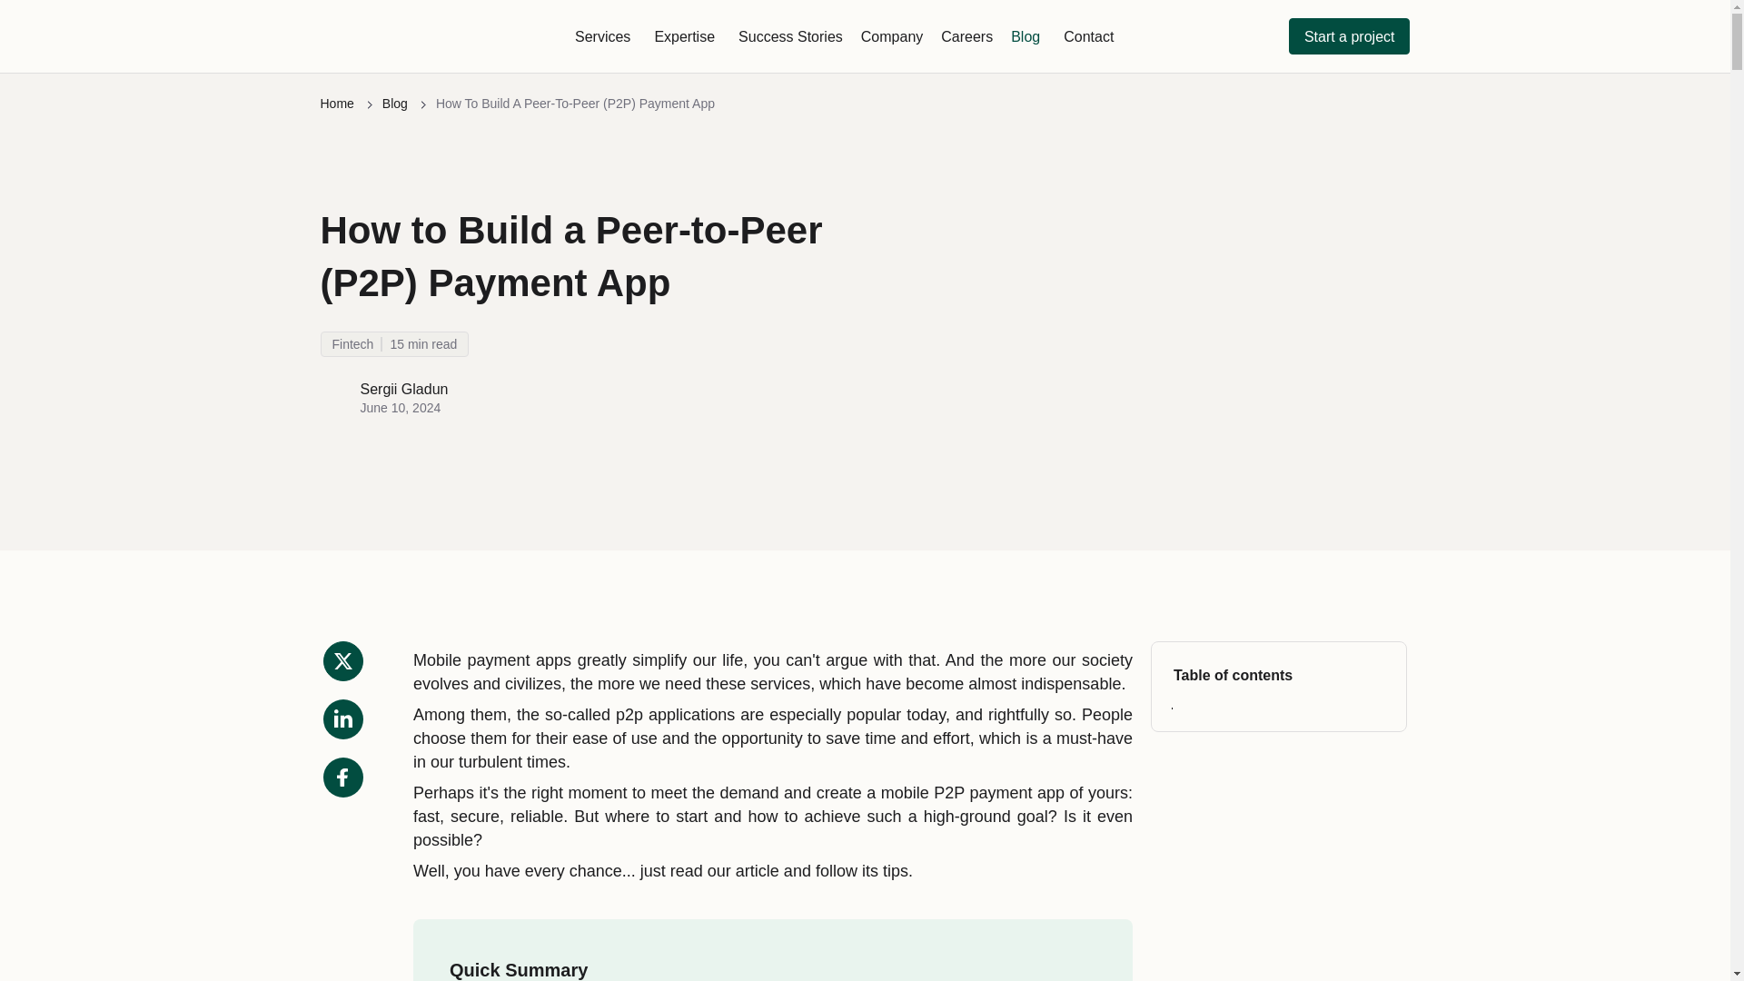 Image resolution: width=1744 pixels, height=981 pixels. Describe the element at coordinates (1088, 36) in the screenshot. I see `Contact` at that location.